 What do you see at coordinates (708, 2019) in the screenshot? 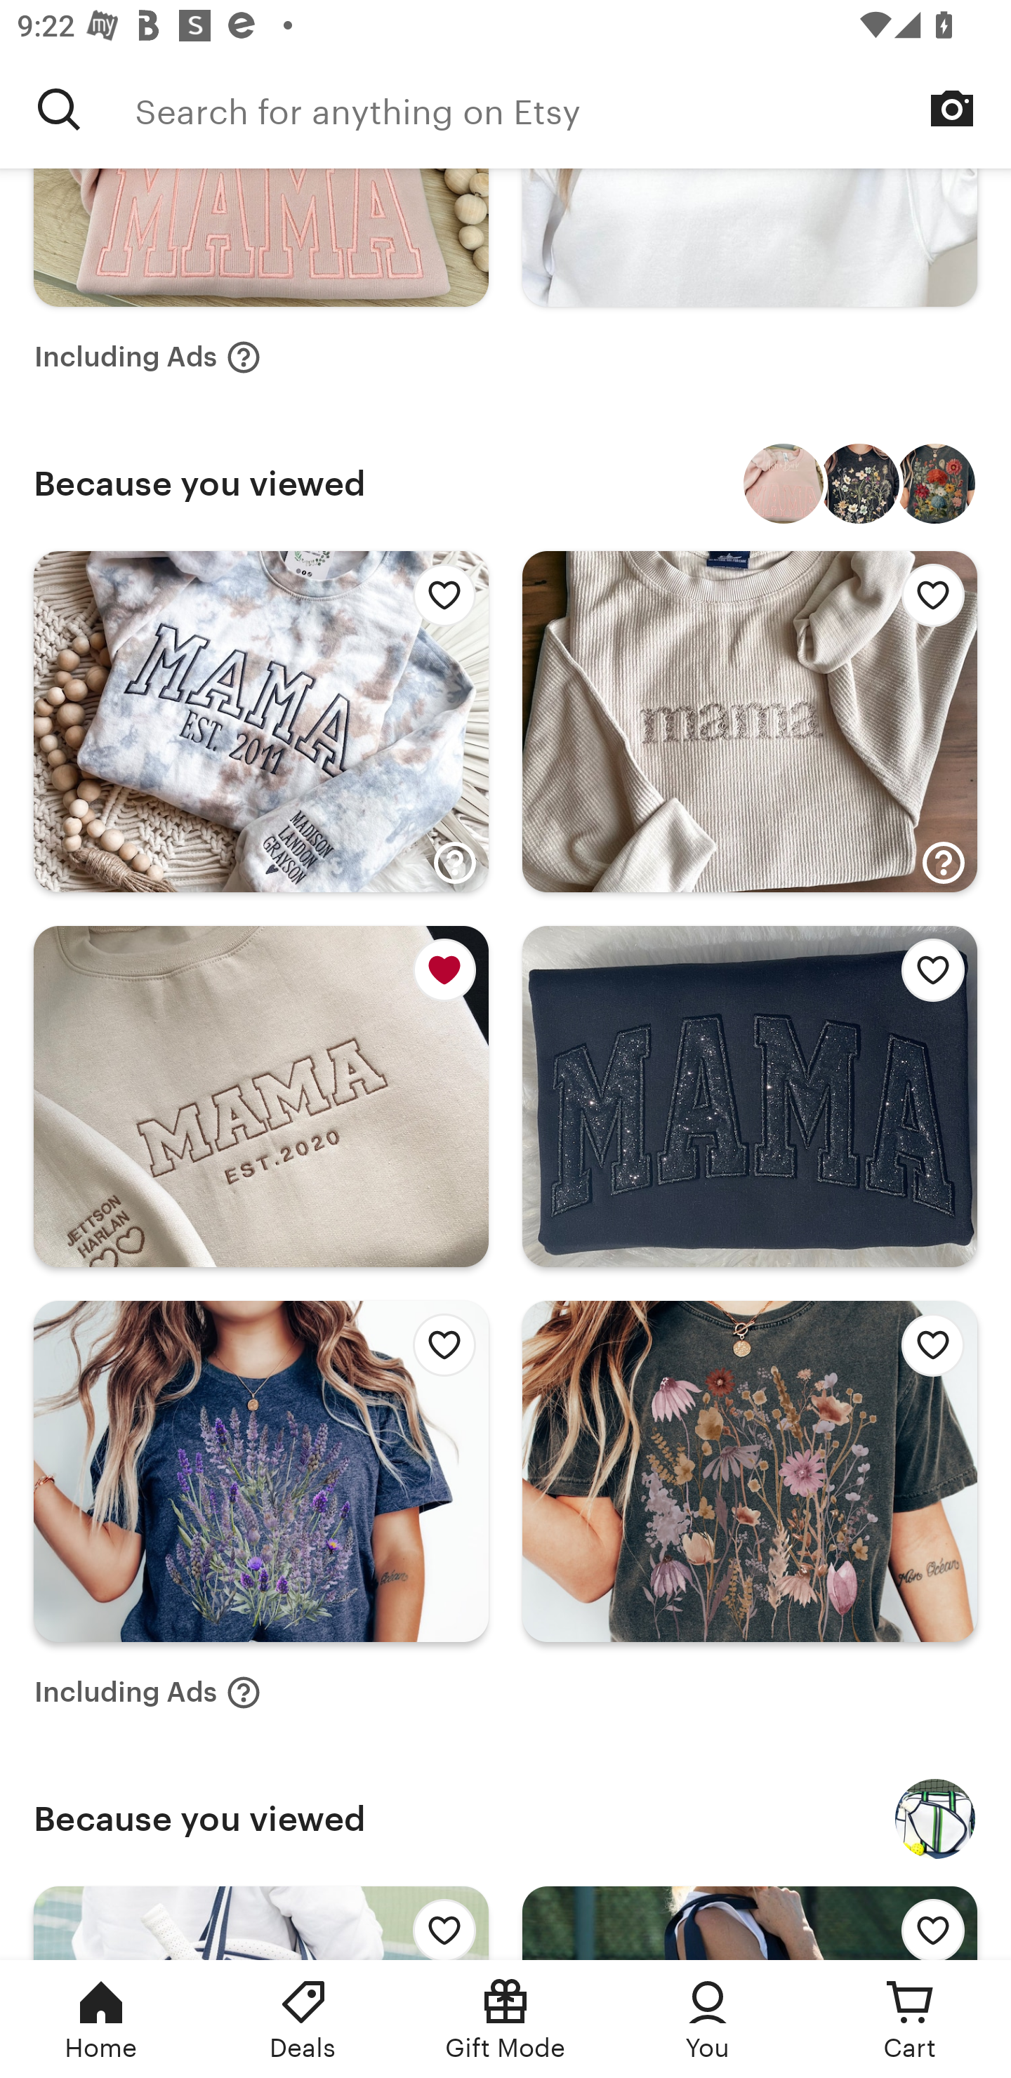
I see `You` at bounding box center [708, 2019].